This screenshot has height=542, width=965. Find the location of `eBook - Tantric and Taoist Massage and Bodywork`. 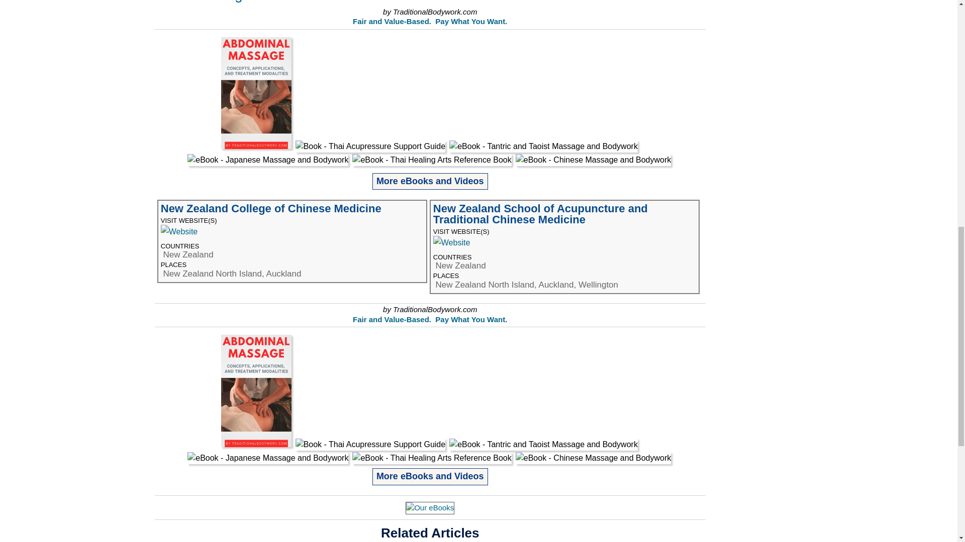

eBook - Tantric and Taoist Massage and Bodywork is located at coordinates (544, 146).